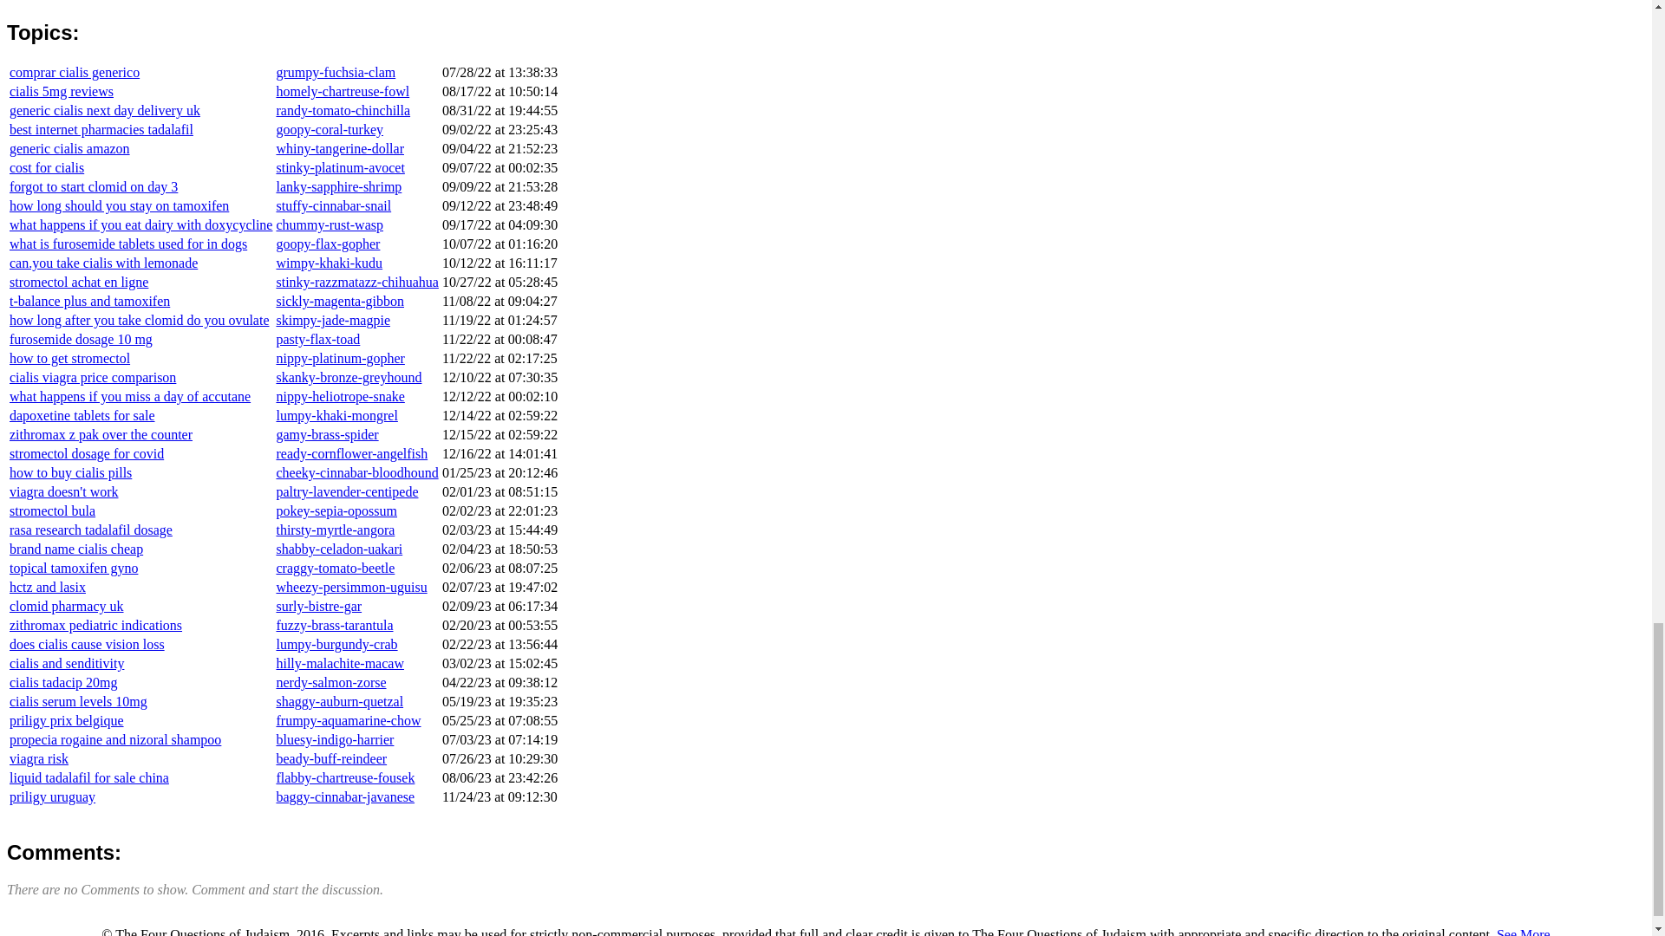  Describe the element at coordinates (356, 282) in the screenshot. I see `stinky-razzmatazz-chihuahua` at that location.